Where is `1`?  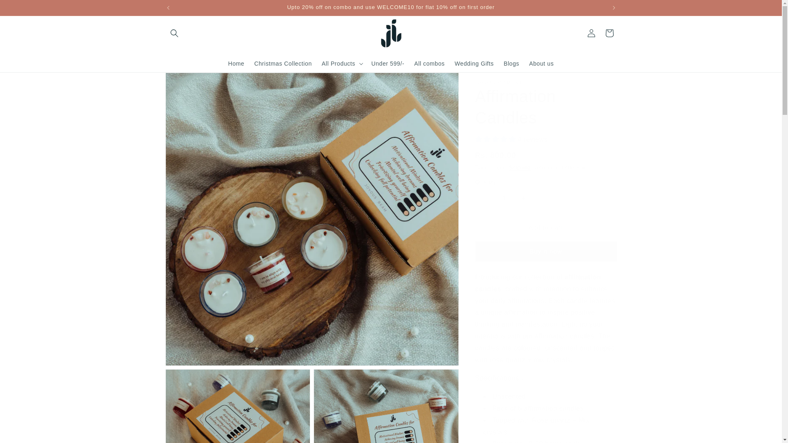
1 is located at coordinates (504, 198).